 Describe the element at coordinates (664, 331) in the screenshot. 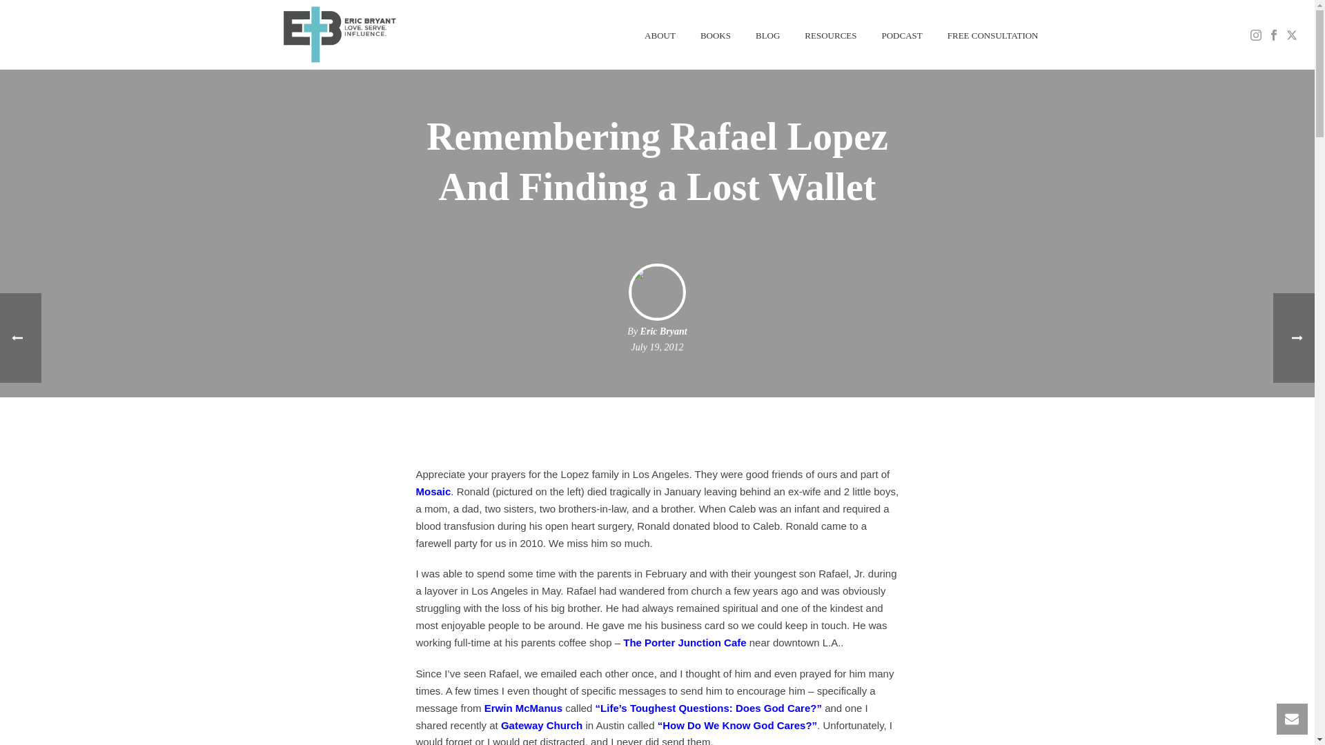

I see `Eric Bryant` at that location.